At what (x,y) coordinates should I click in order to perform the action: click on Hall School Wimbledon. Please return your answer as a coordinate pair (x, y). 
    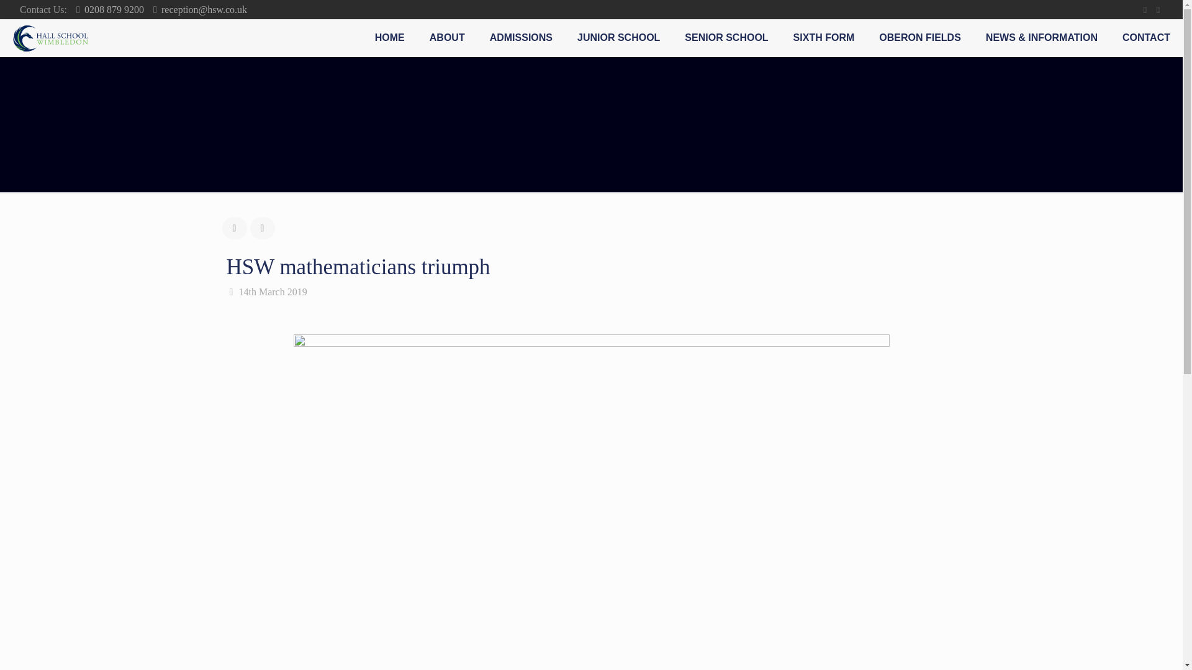
    Looking at the image, I should click on (50, 37).